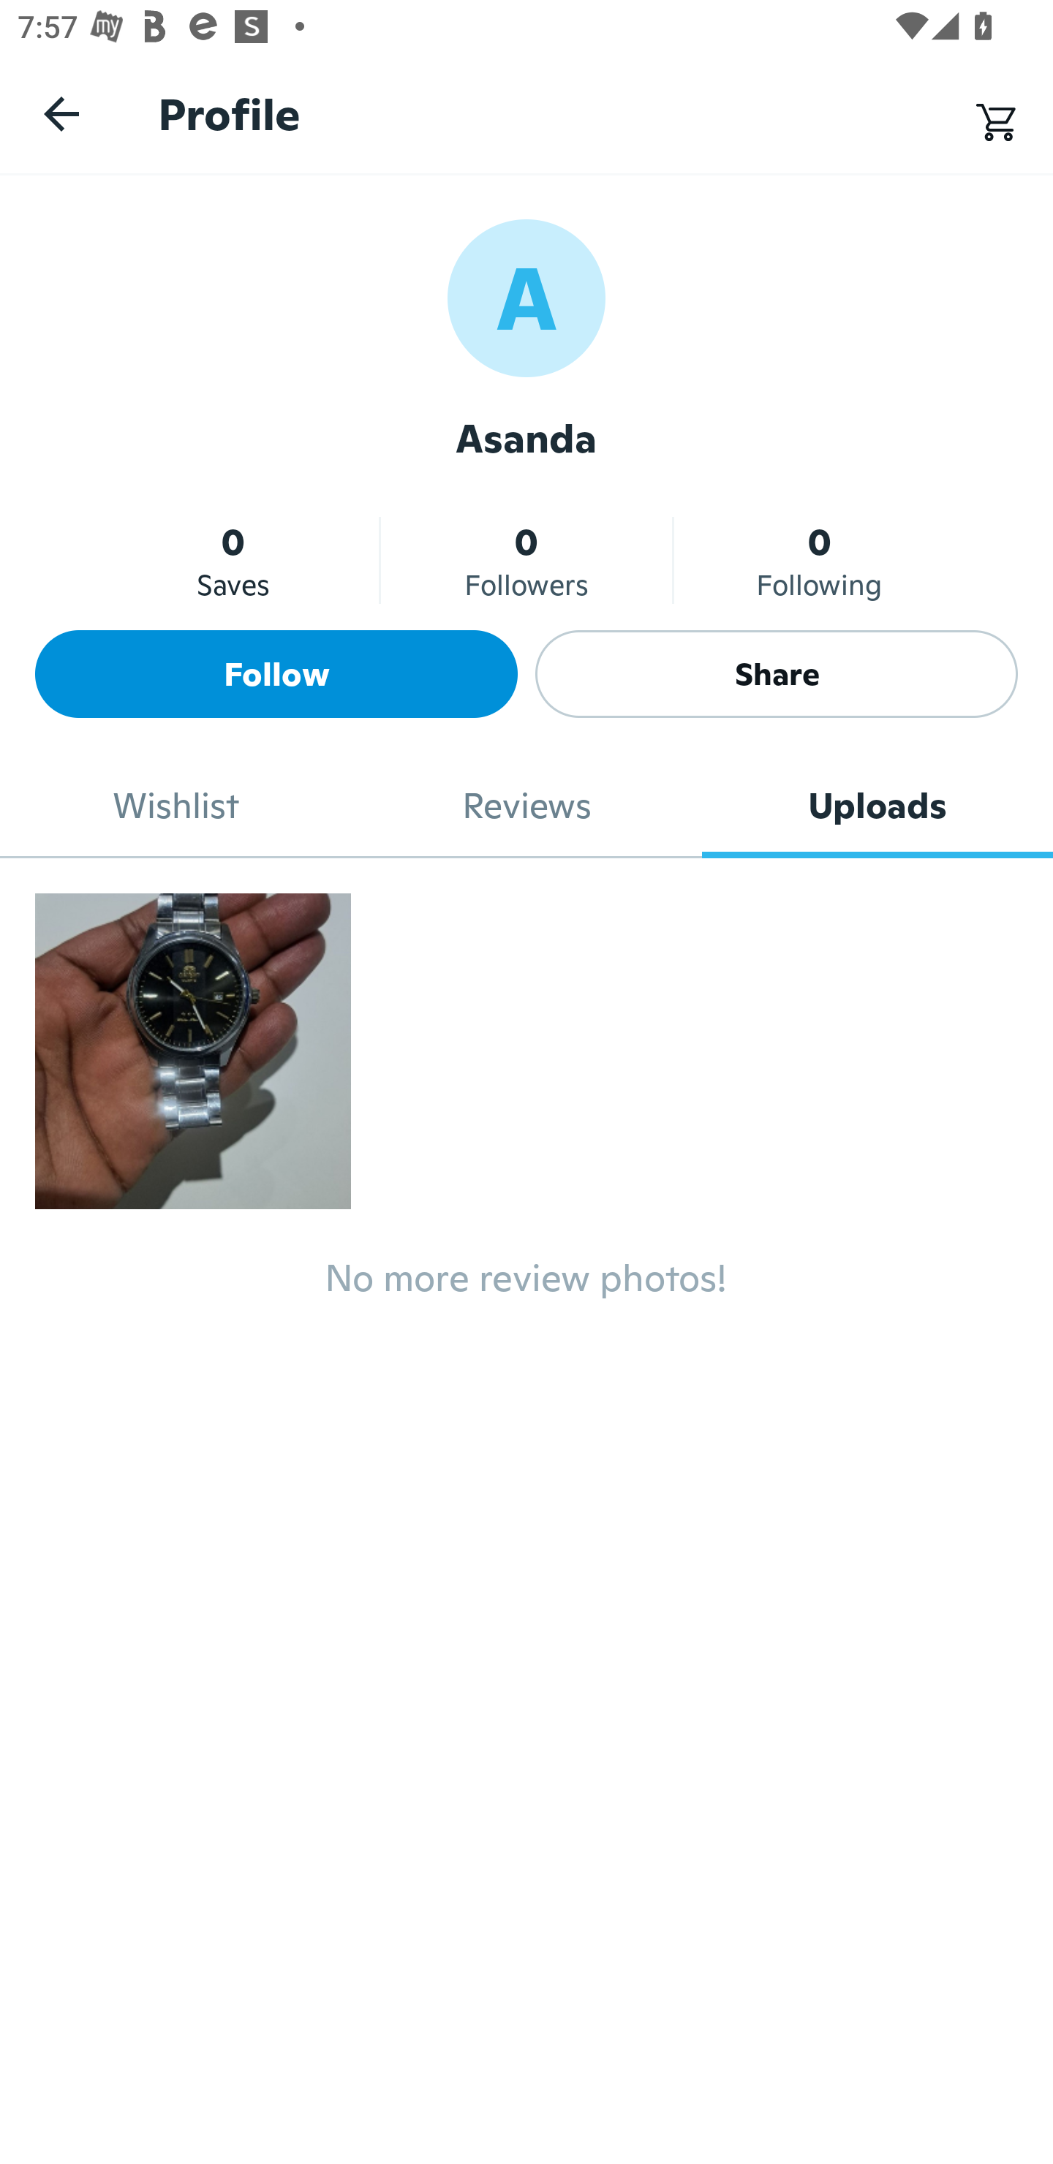  Describe the element at coordinates (276, 674) in the screenshot. I see `Follow` at that location.